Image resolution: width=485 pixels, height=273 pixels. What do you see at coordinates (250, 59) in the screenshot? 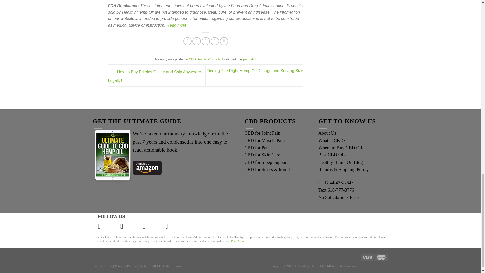
I see `Permalink to Hair Care with Hemp Hair Products` at bounding box center [250, 59].